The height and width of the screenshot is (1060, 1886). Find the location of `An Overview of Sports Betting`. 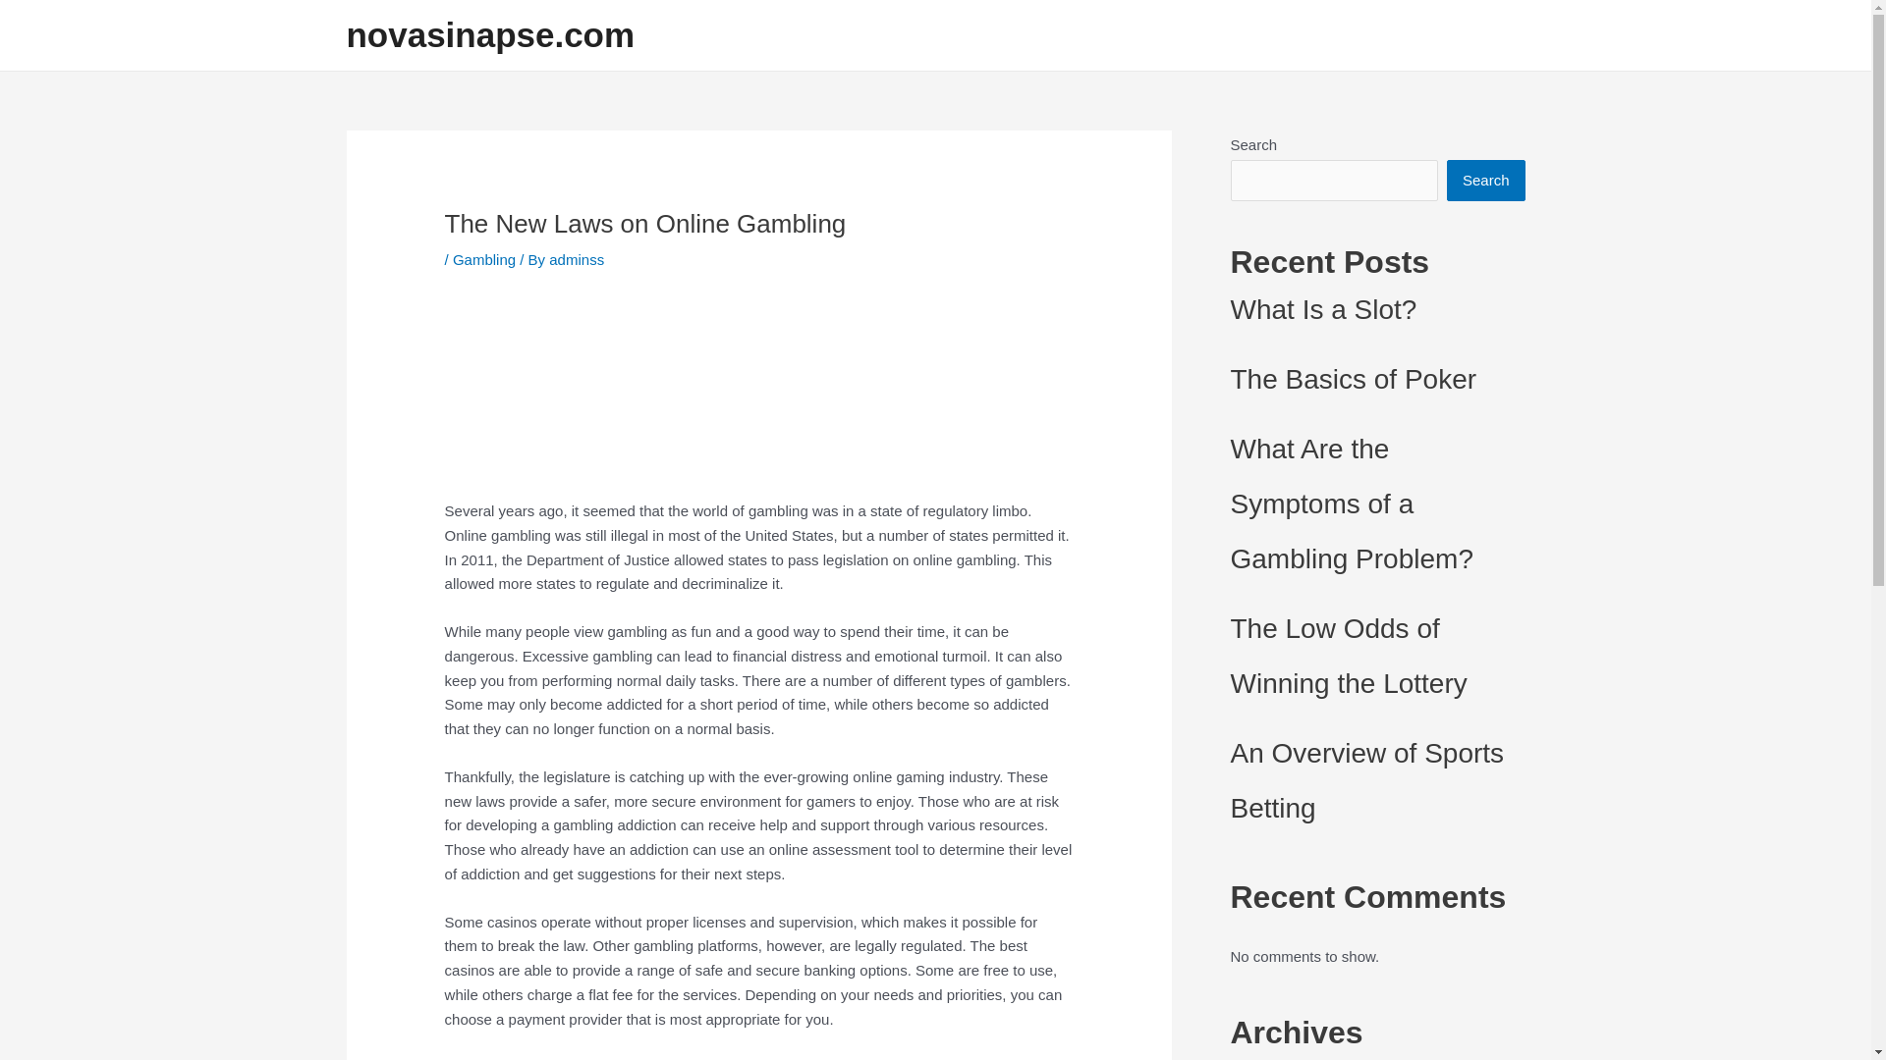

An Overview of Sports Betting is located at coordinates (1365, 780).